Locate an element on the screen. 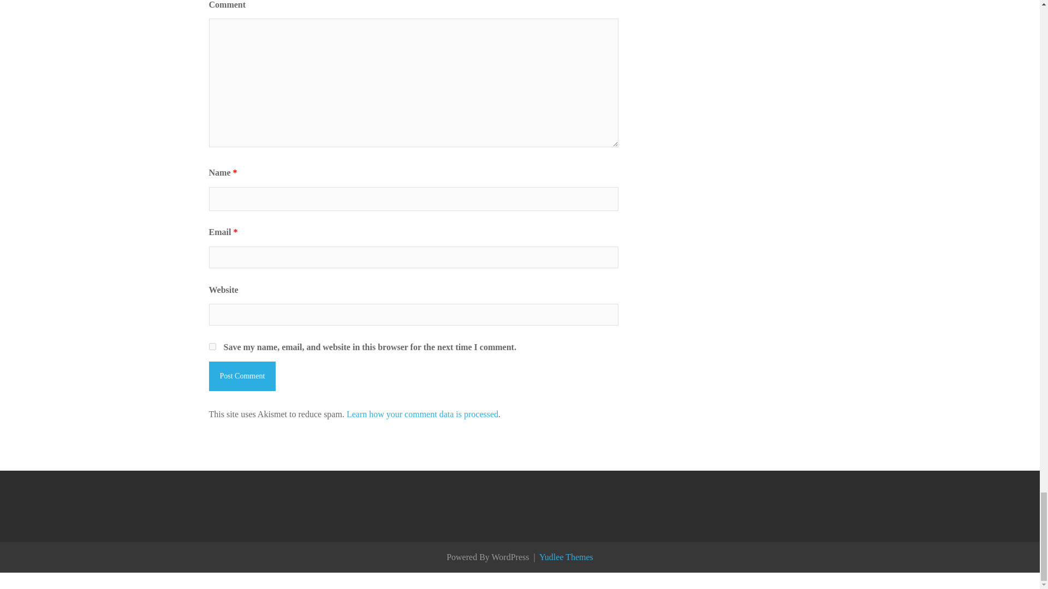 This screenshot has height=589, width=1048. Post Comment is located at coordinates (242, 376).